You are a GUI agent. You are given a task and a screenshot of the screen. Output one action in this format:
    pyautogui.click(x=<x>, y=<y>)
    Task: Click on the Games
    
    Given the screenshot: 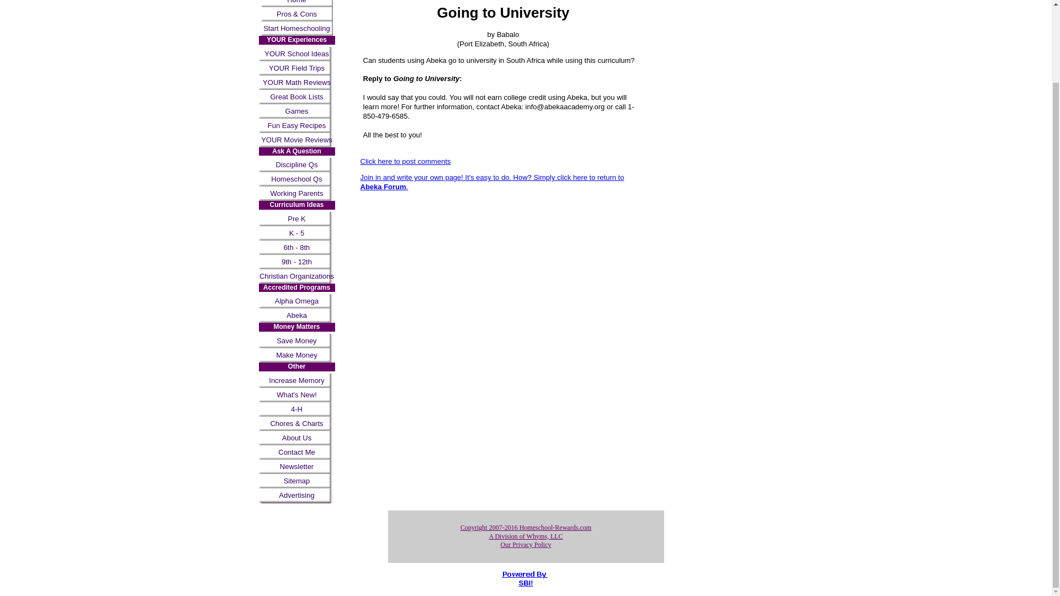 What is the action you would take?
    pyautogui.click(x=296, y=111)
    